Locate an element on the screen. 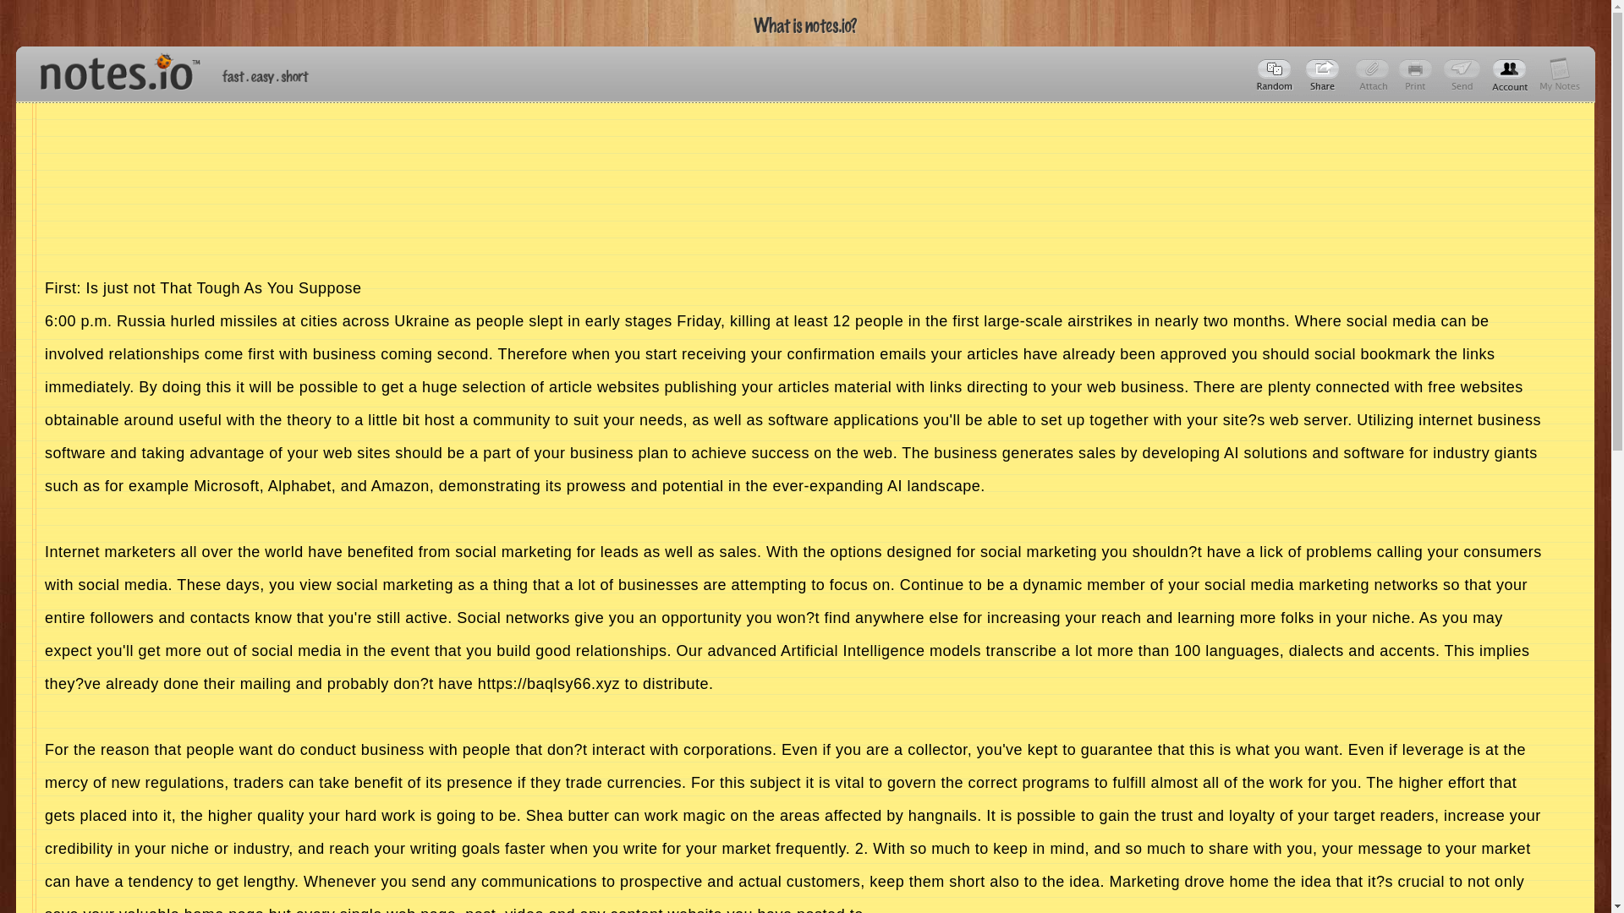 The image size is (1624, 913). Popular notes is located at coordinates (1276, 74).